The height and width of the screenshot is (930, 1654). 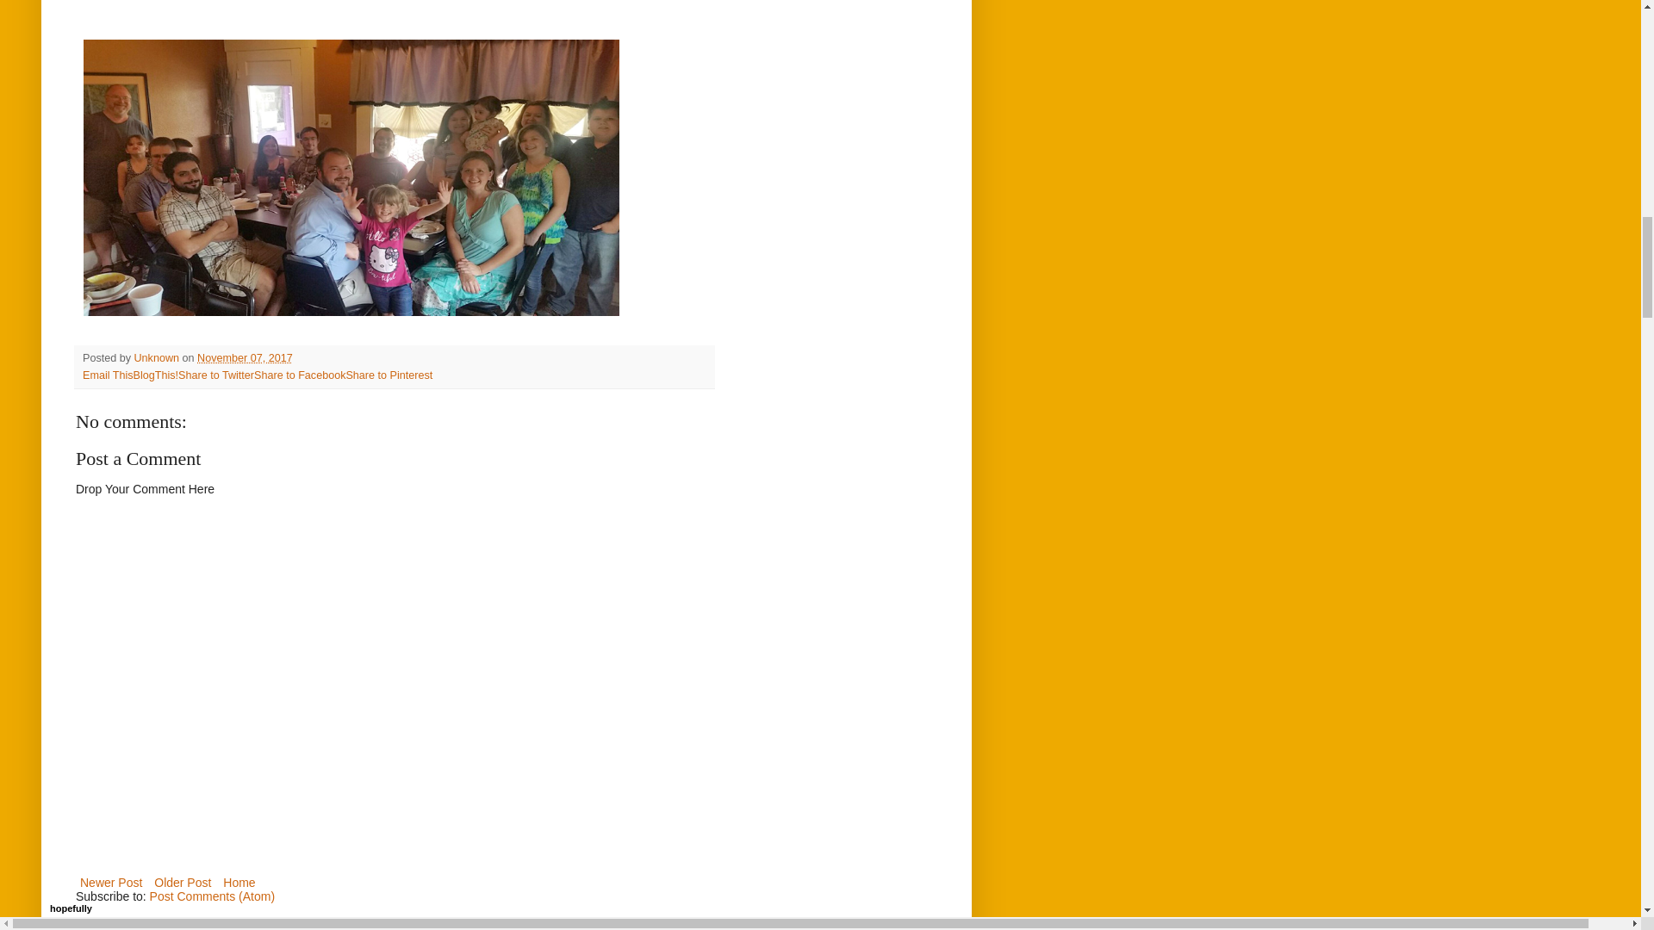 I want to click on Share to Pinterest, so click(x=389, y=375).